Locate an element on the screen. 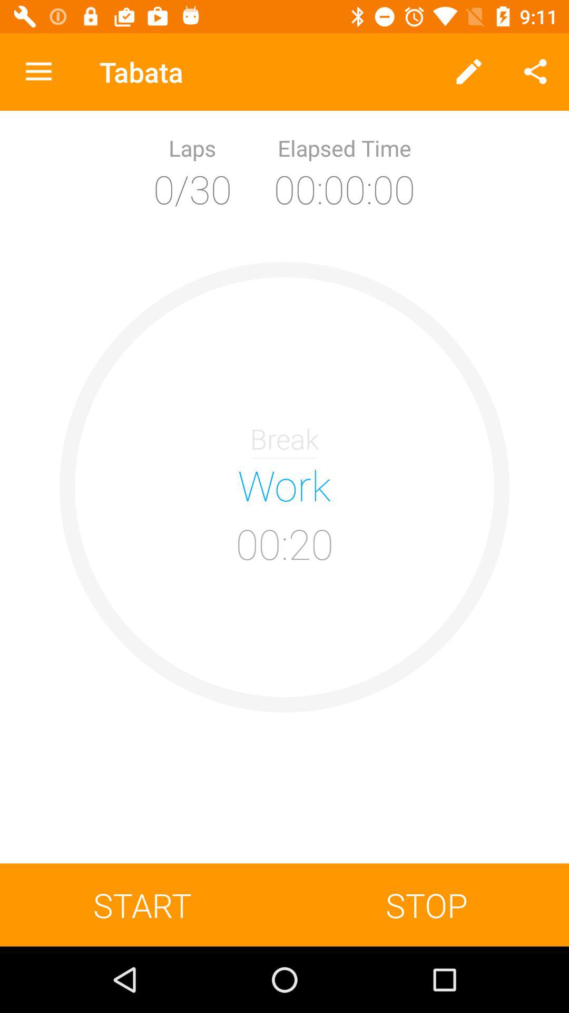  scroll until the start is located at coordinates (142, 904).